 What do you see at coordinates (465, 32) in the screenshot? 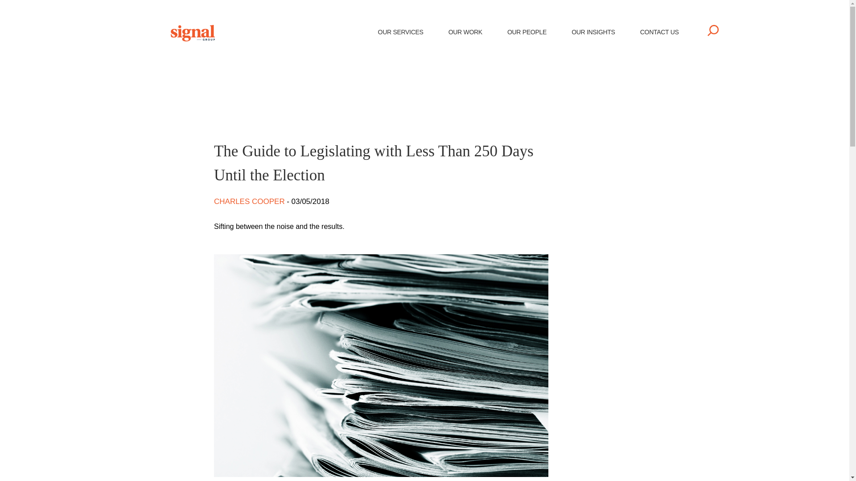
I see `OUR WORK` at bounding box center [465, 32].